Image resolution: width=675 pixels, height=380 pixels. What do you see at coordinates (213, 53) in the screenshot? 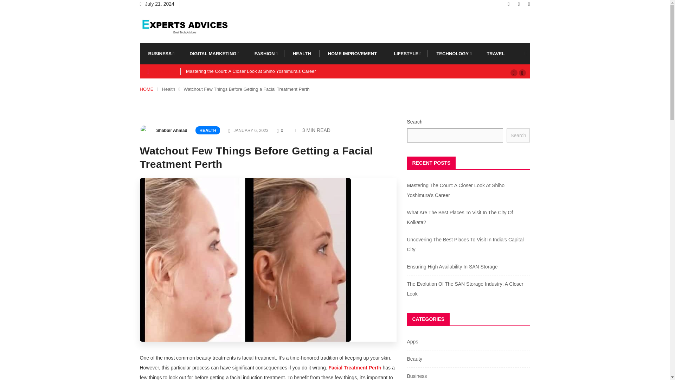
I see `DIGITAL MARKETING` at bounding box center [213, 53].